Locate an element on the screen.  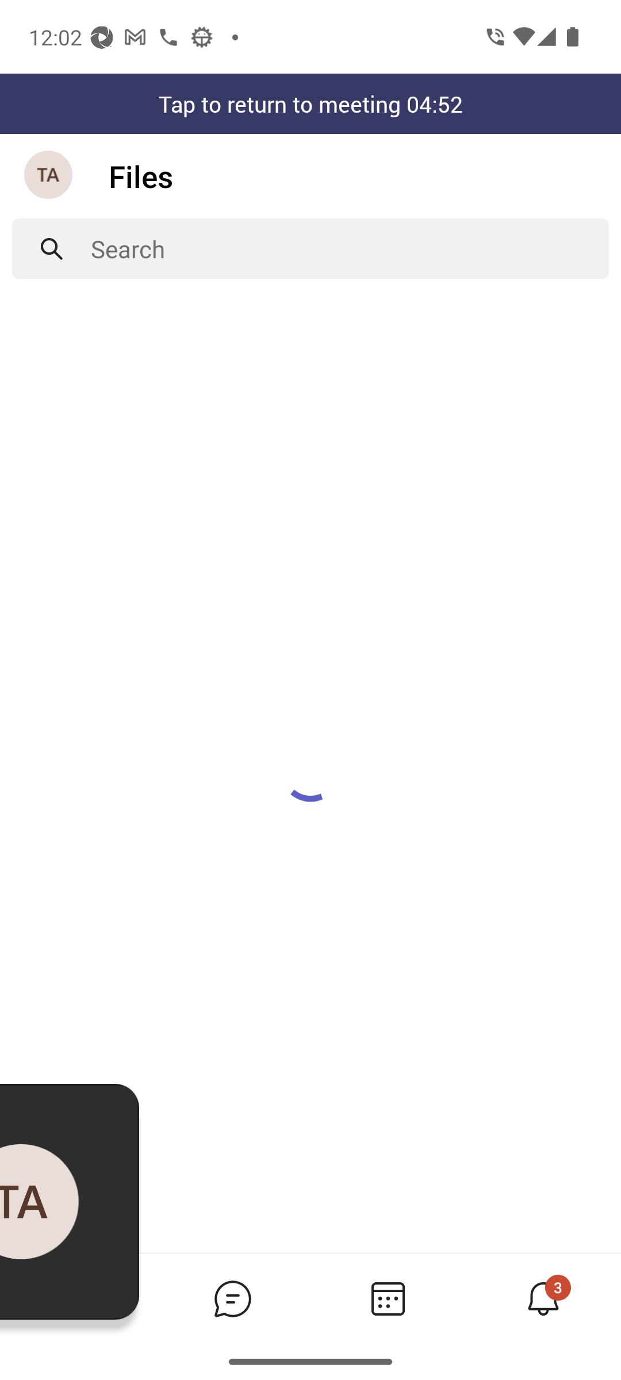
Navigation is located at coordinates (49, 176).